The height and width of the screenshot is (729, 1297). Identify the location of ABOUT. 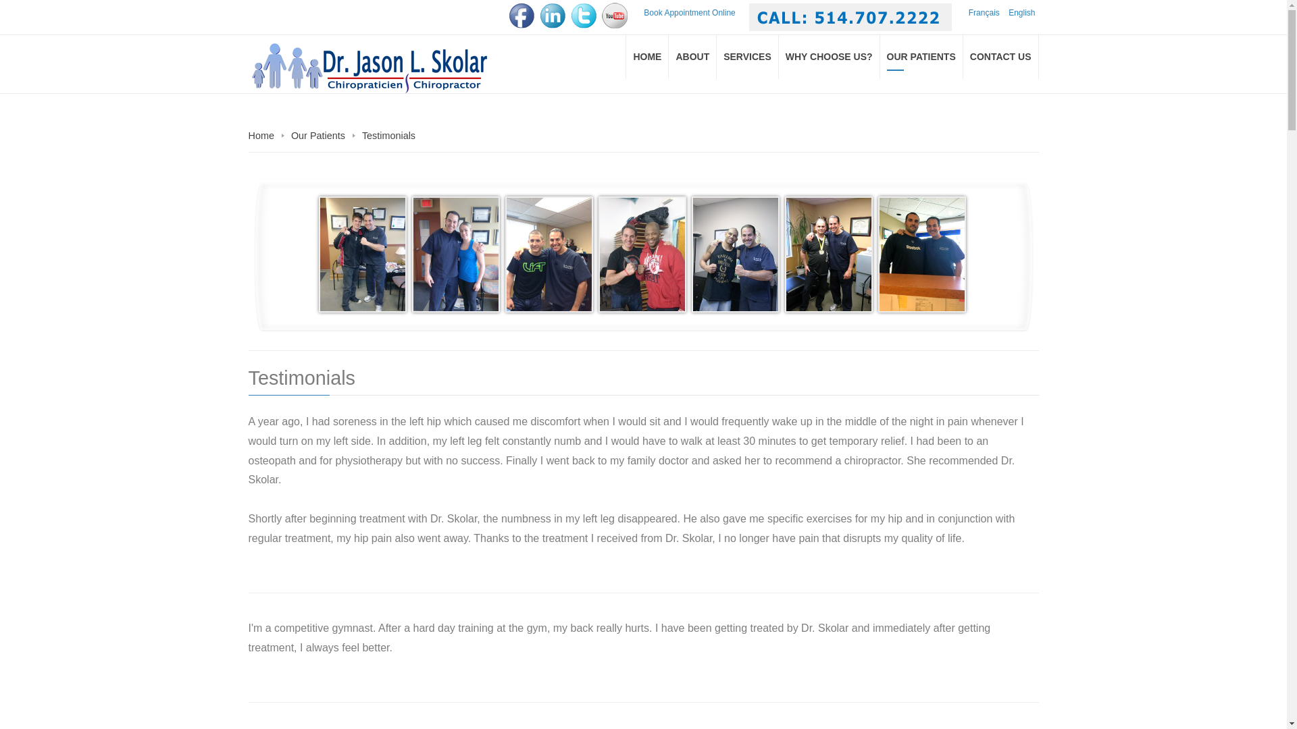
(693, 57).